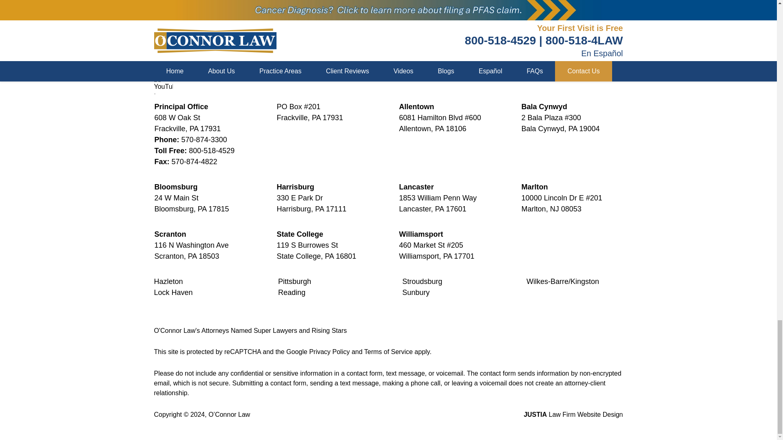 The width and height of the screenshot is (783, 440). Describe the element at coordinates (164, 59) in the screenshot. I see `Facebook` at that location.